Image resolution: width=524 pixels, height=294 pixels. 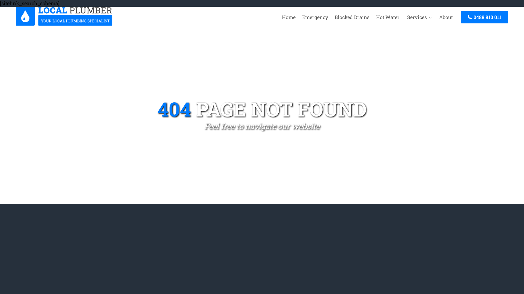 I want to click on 0488 810 011, so click(x=485, y=17).